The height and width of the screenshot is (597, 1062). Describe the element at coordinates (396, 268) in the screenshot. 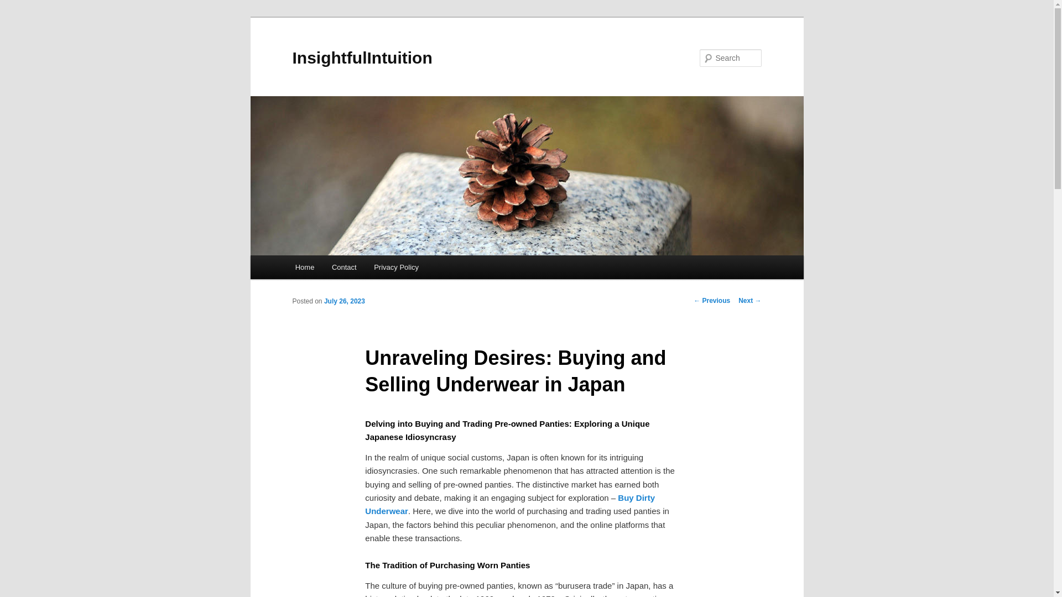

I see `Privacy Policy` at that location.